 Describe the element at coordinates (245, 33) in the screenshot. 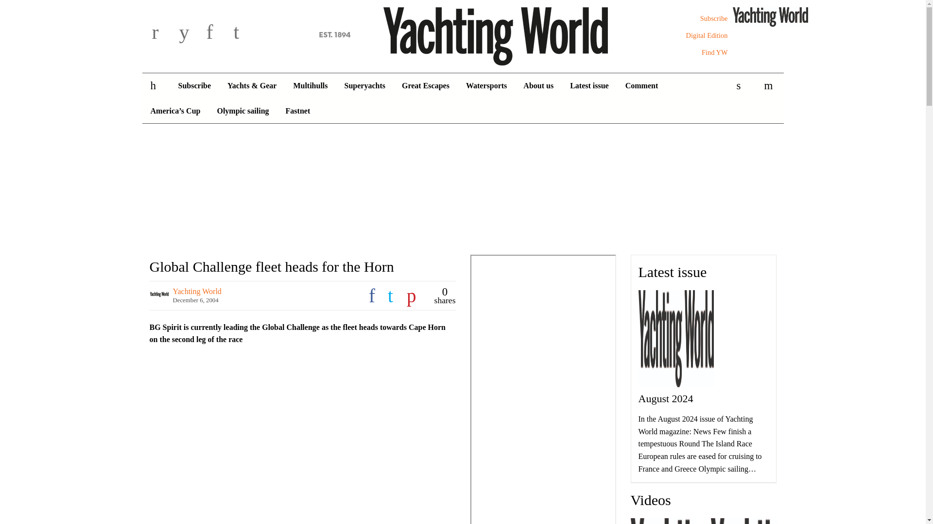

I see `t` at that location.